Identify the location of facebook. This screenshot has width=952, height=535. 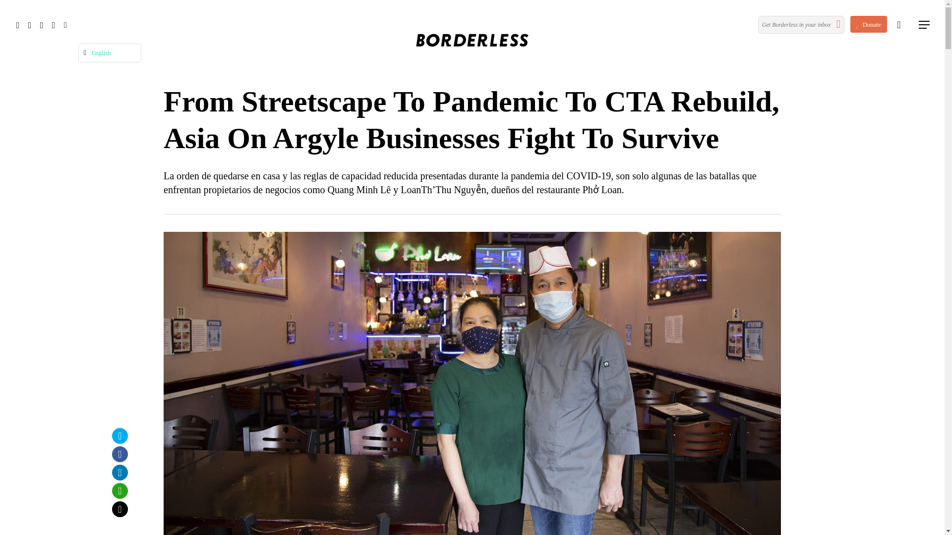
(30, 25).